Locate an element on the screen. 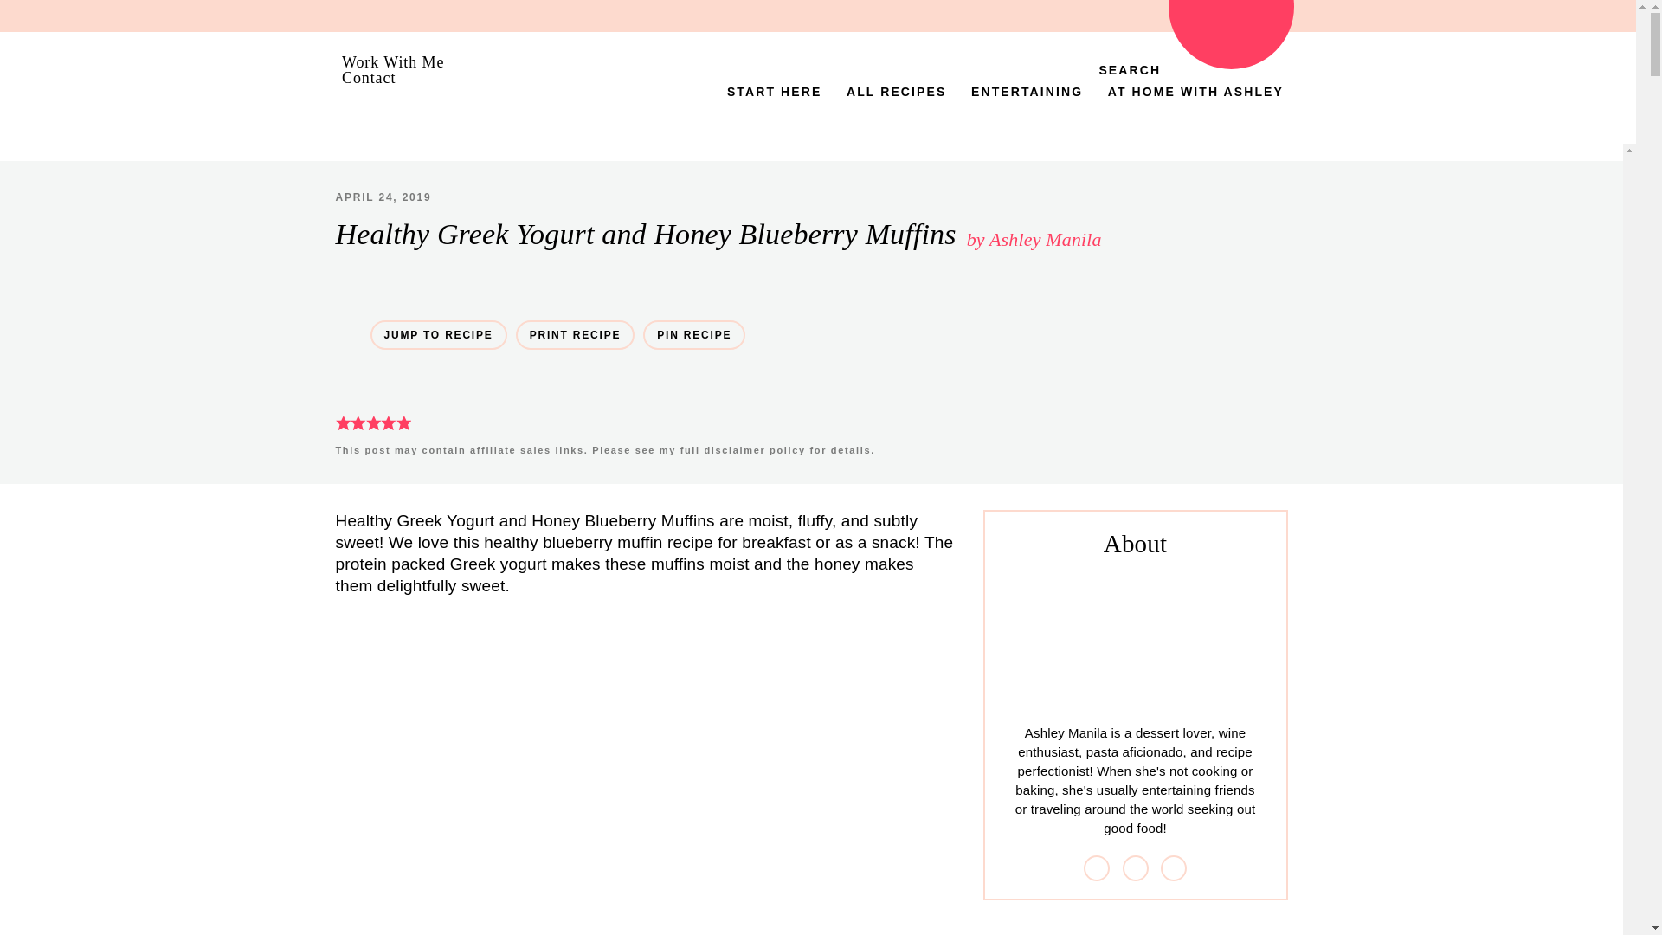 Image resolution: width=1662 pixels, height=935 pixels. Contact is located at coordinates (369, 78).